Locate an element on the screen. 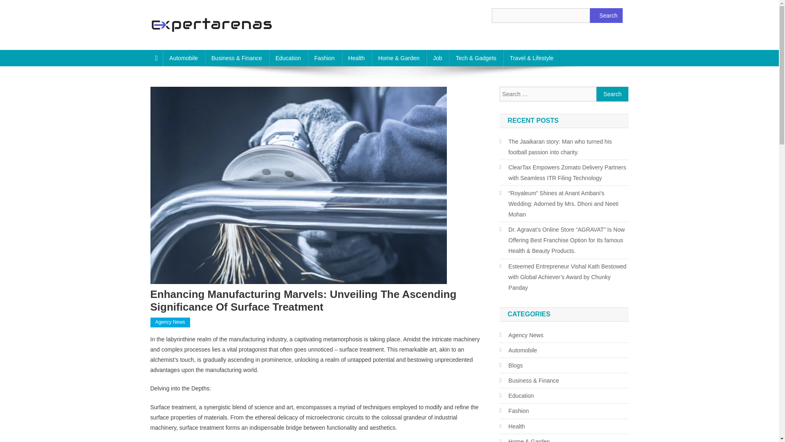 This screenshot has height=442, width=785. Search is located at coordinates (612, 94).